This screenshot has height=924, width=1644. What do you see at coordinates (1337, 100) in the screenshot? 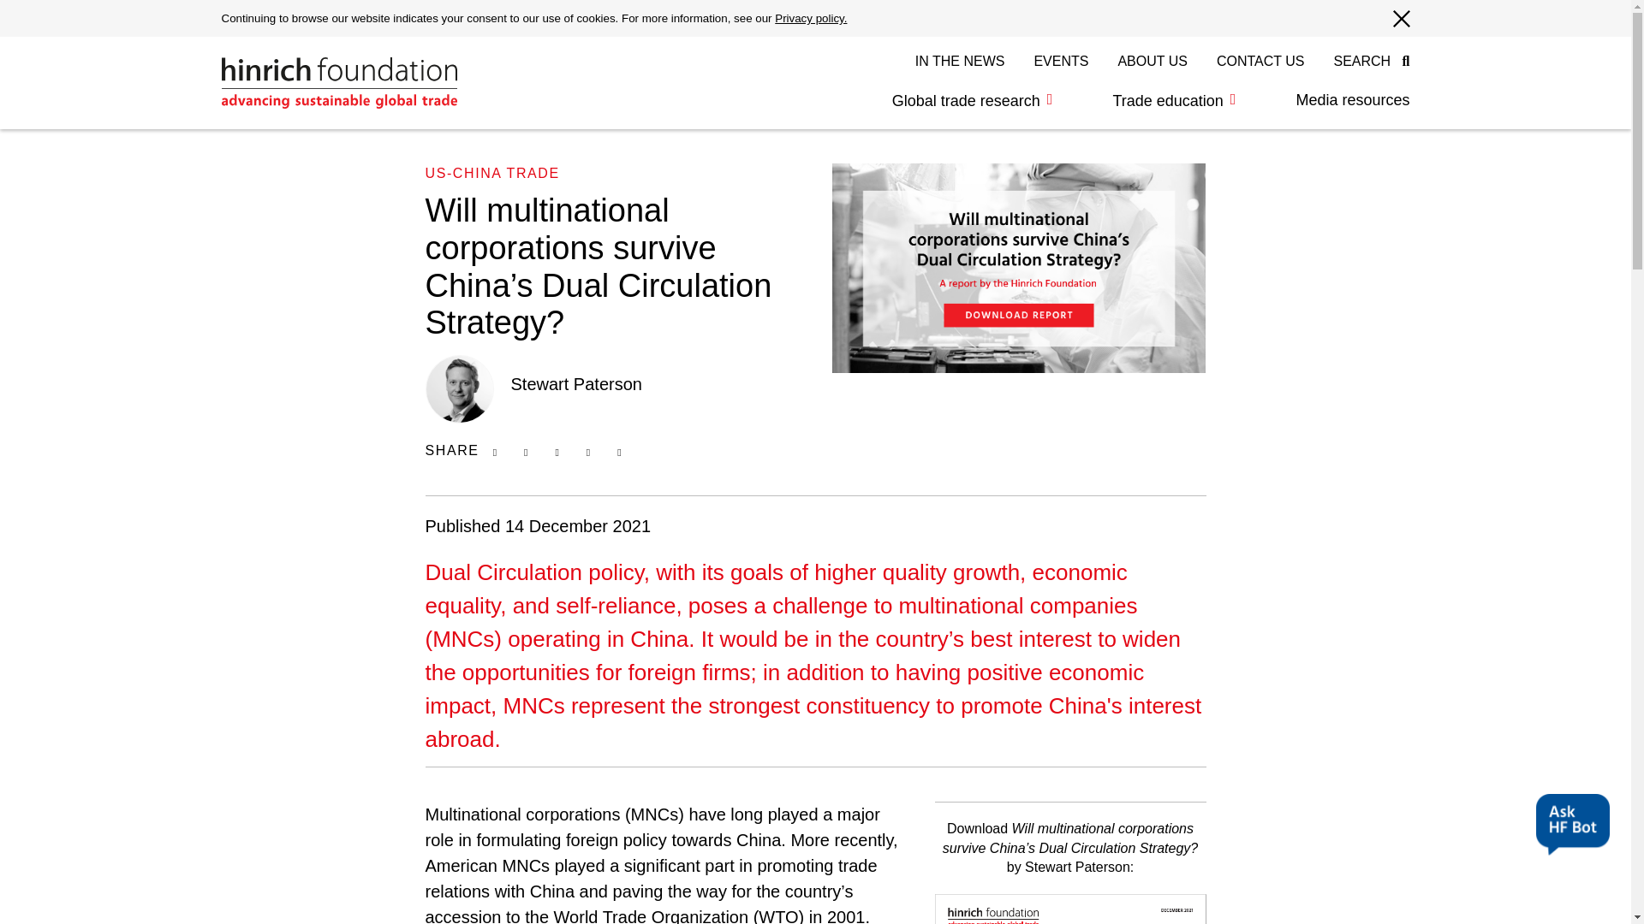
I see `Media resources` at bounding box center [1337, 100].